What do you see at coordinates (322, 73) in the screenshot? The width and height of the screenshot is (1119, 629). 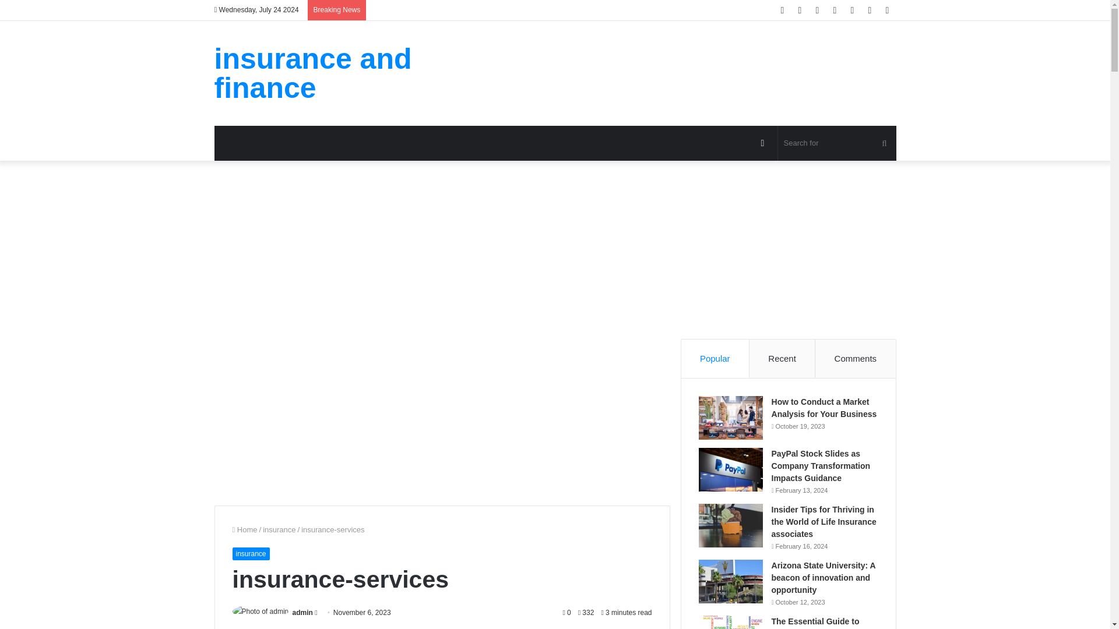 I see `insurance and finance` at bounding box center [322, 73].